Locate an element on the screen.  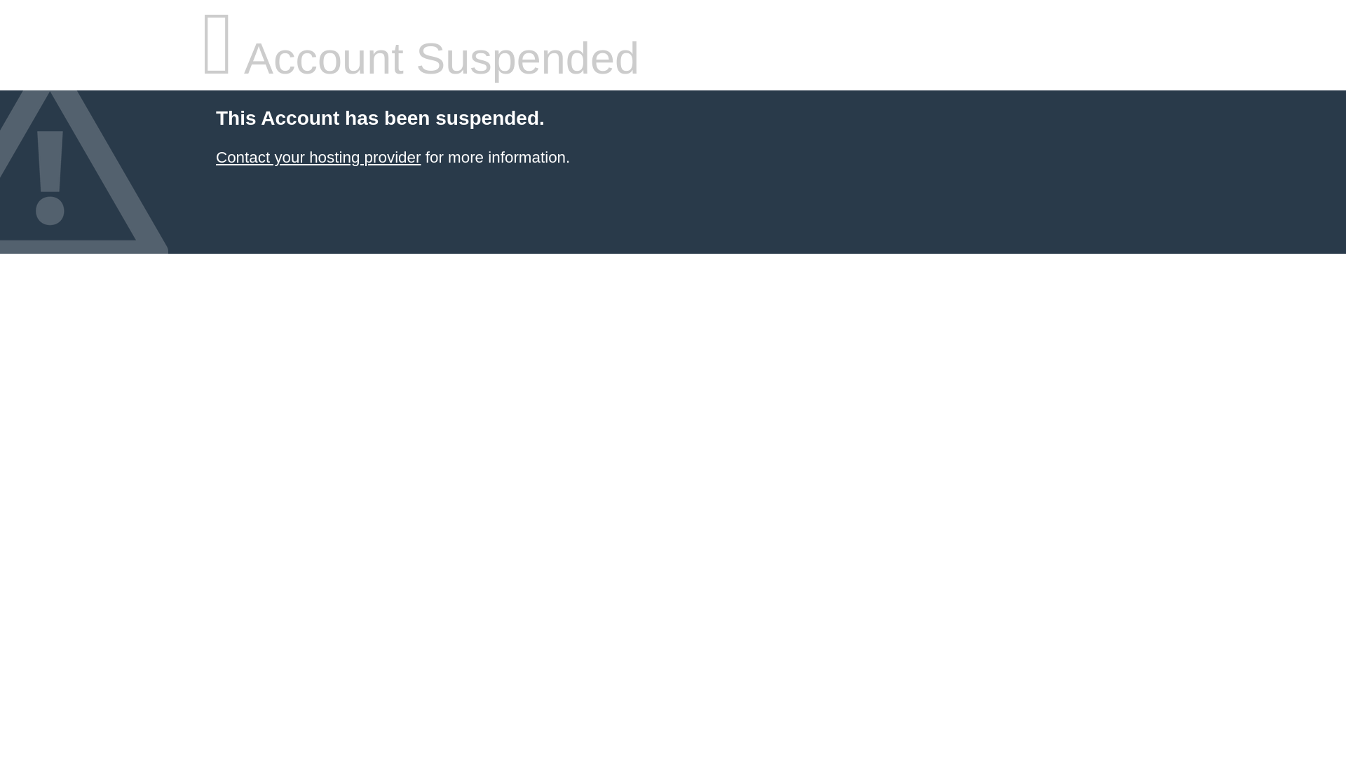
Contact your hosting provider is located at coordinates (318, 157).